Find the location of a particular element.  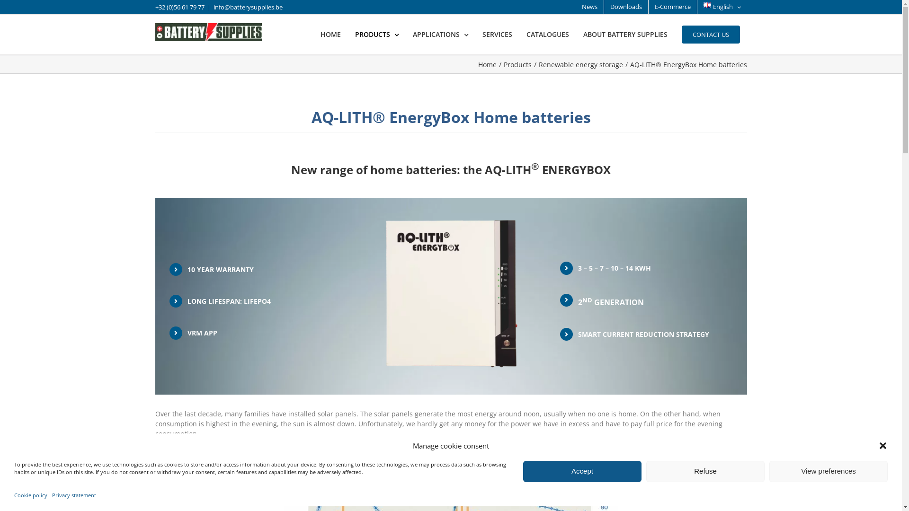

ABOUT BATTERY SUPPLIES is located at coordinates (625, 35).